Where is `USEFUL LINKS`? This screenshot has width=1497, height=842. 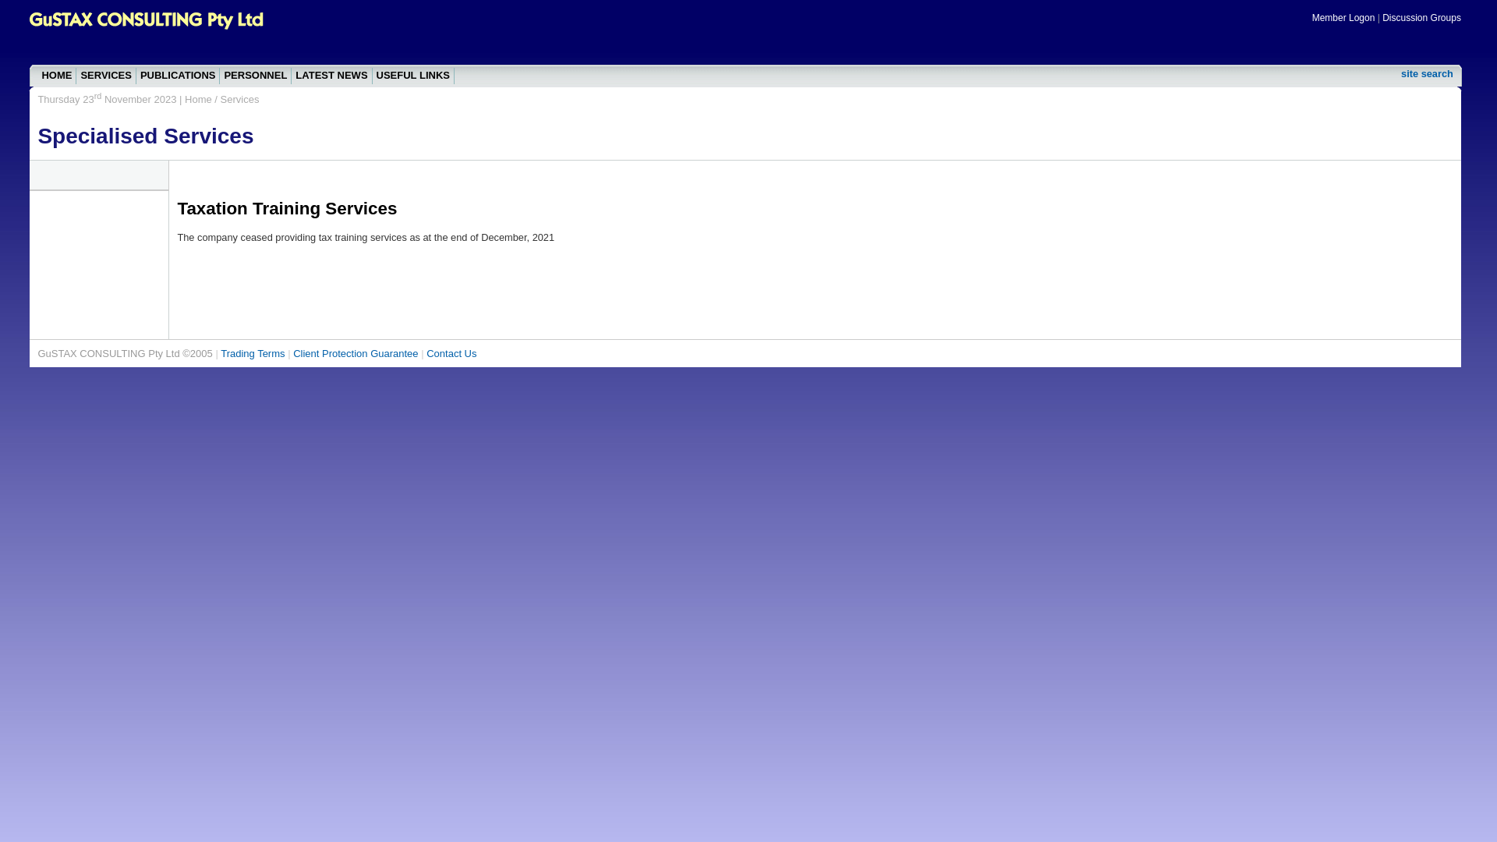
USEFUL LINKS is located at coordinates (413, 76).